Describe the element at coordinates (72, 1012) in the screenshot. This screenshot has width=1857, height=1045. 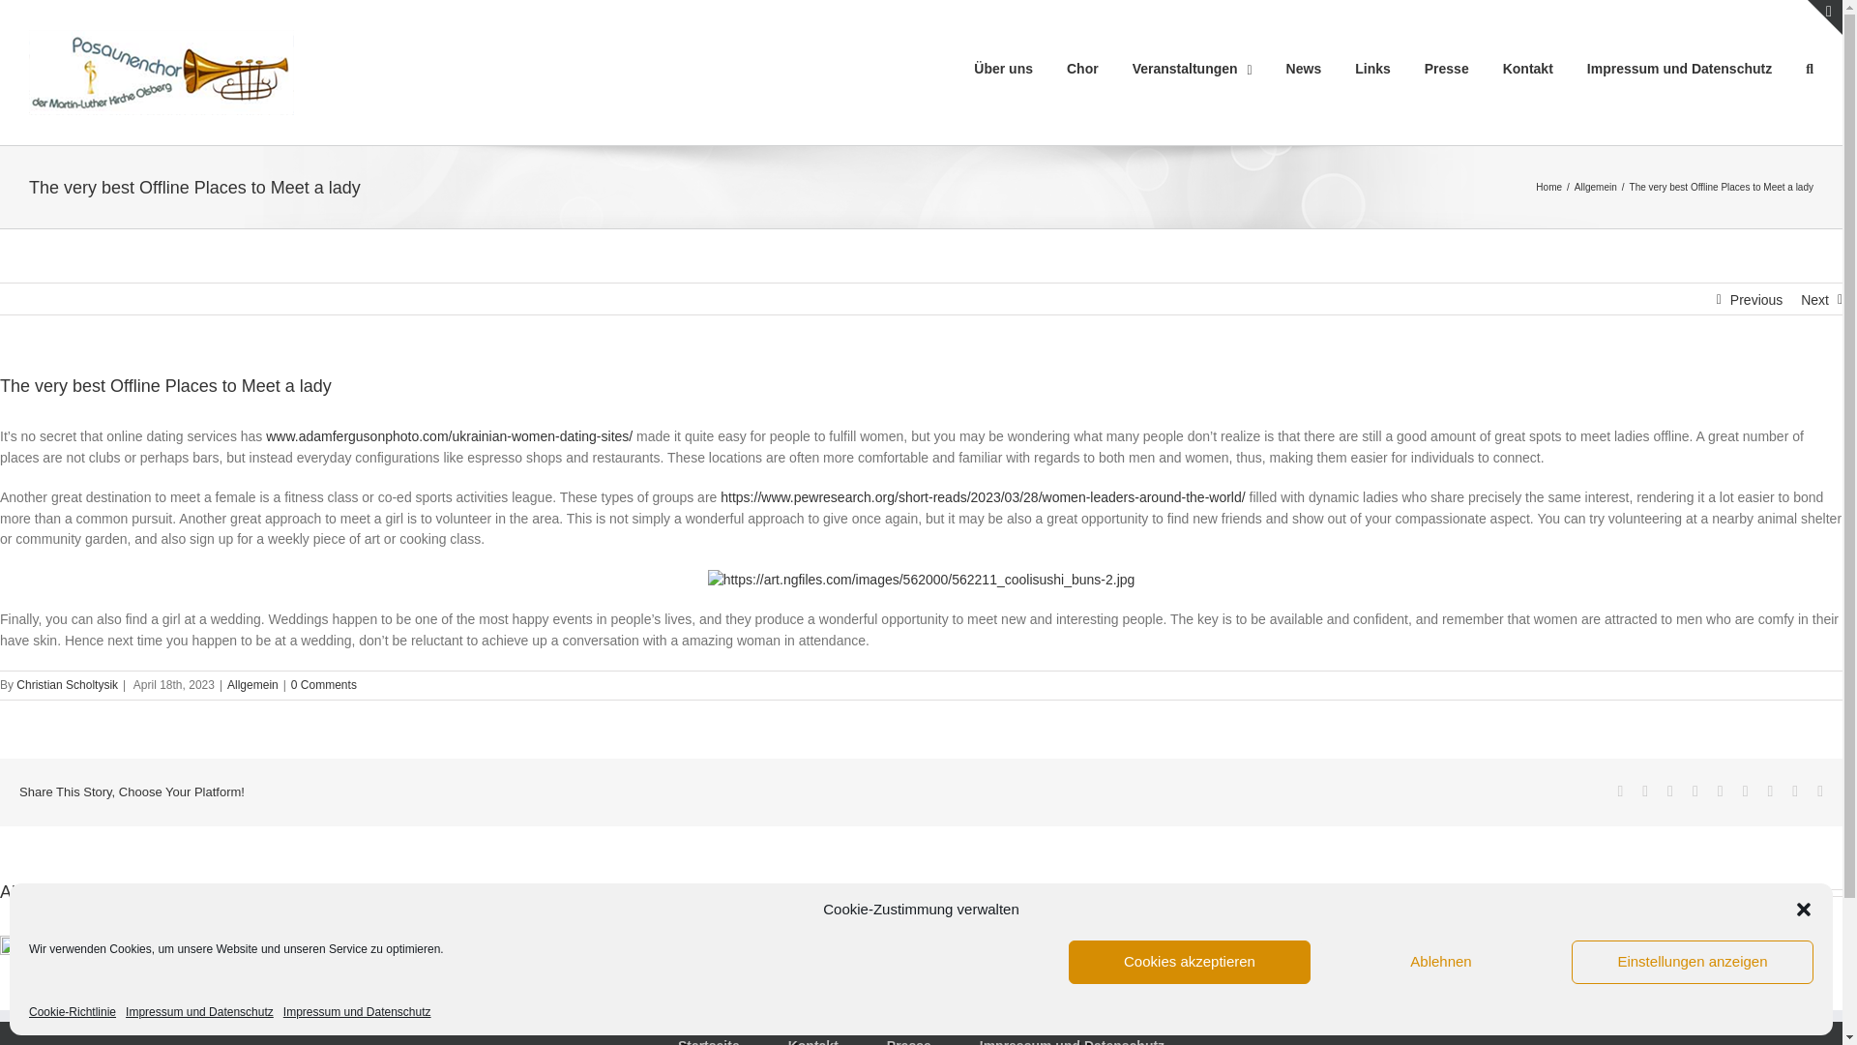
I see `Cookie-Richtlinie` at that location.